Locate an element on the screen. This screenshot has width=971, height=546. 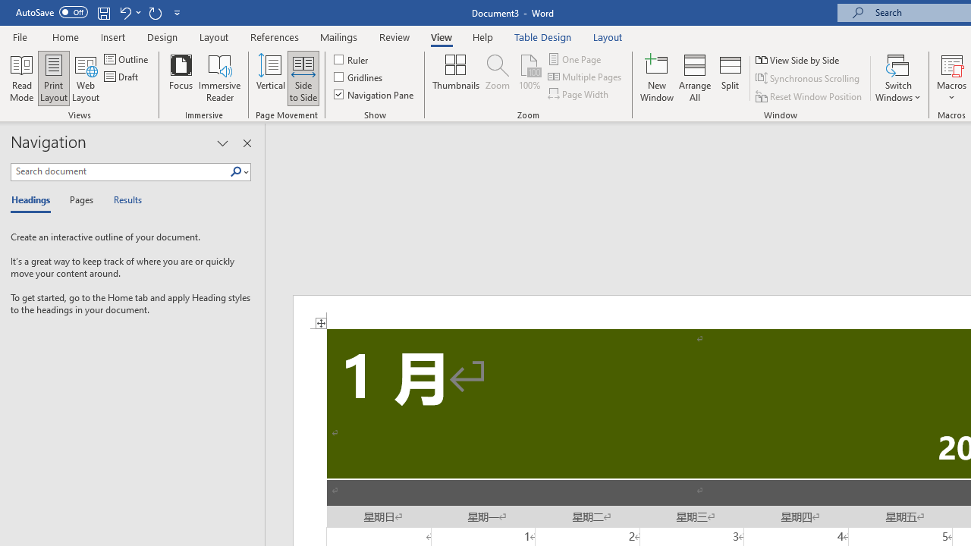
Switch Windows is located at coordinates (898, 77).